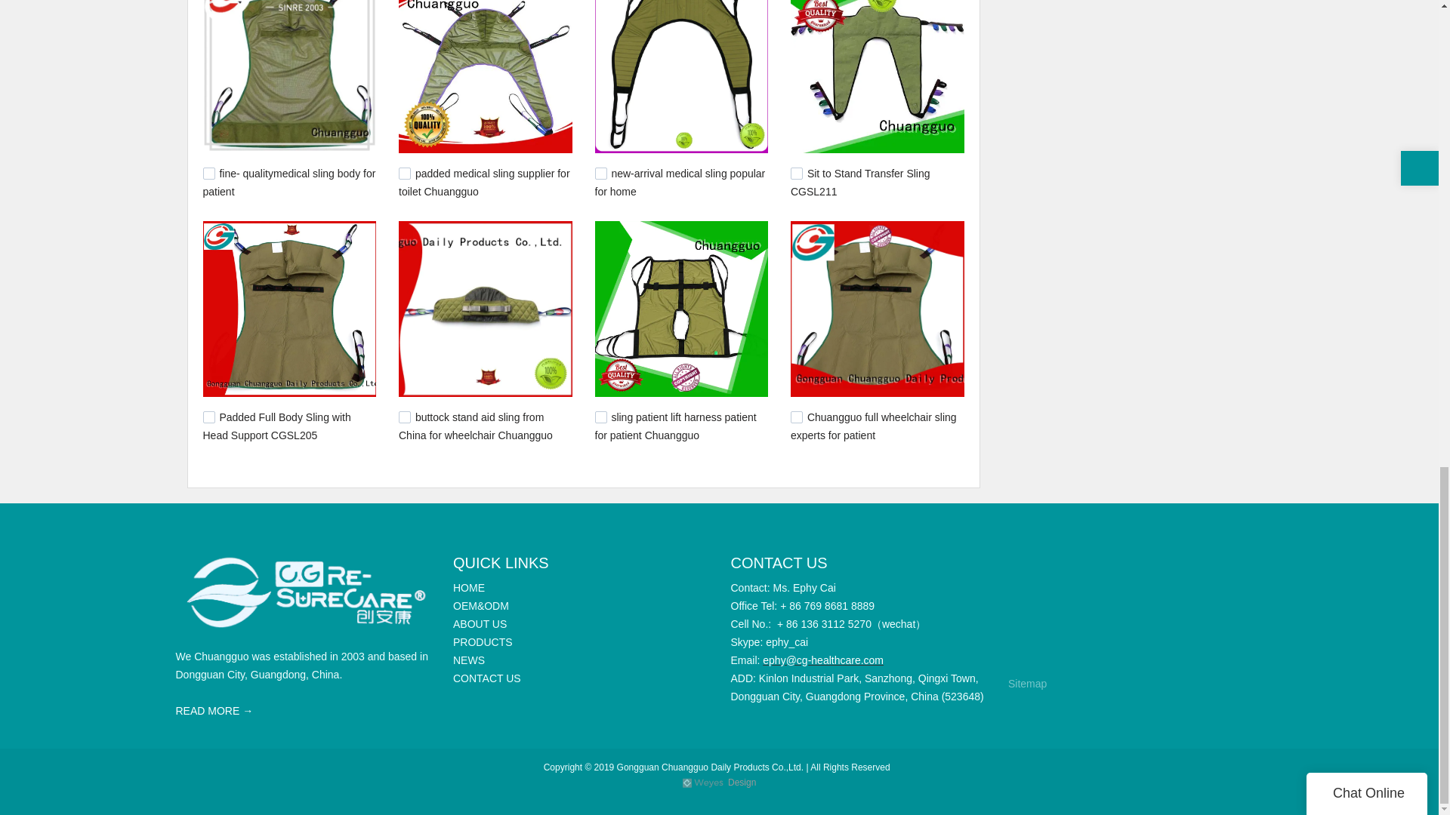 Image resolution: width=1450 pixels, height=815 pixels. Describe the element at coordinates (208, 174) in the screenshot. I see `2699` at that location.